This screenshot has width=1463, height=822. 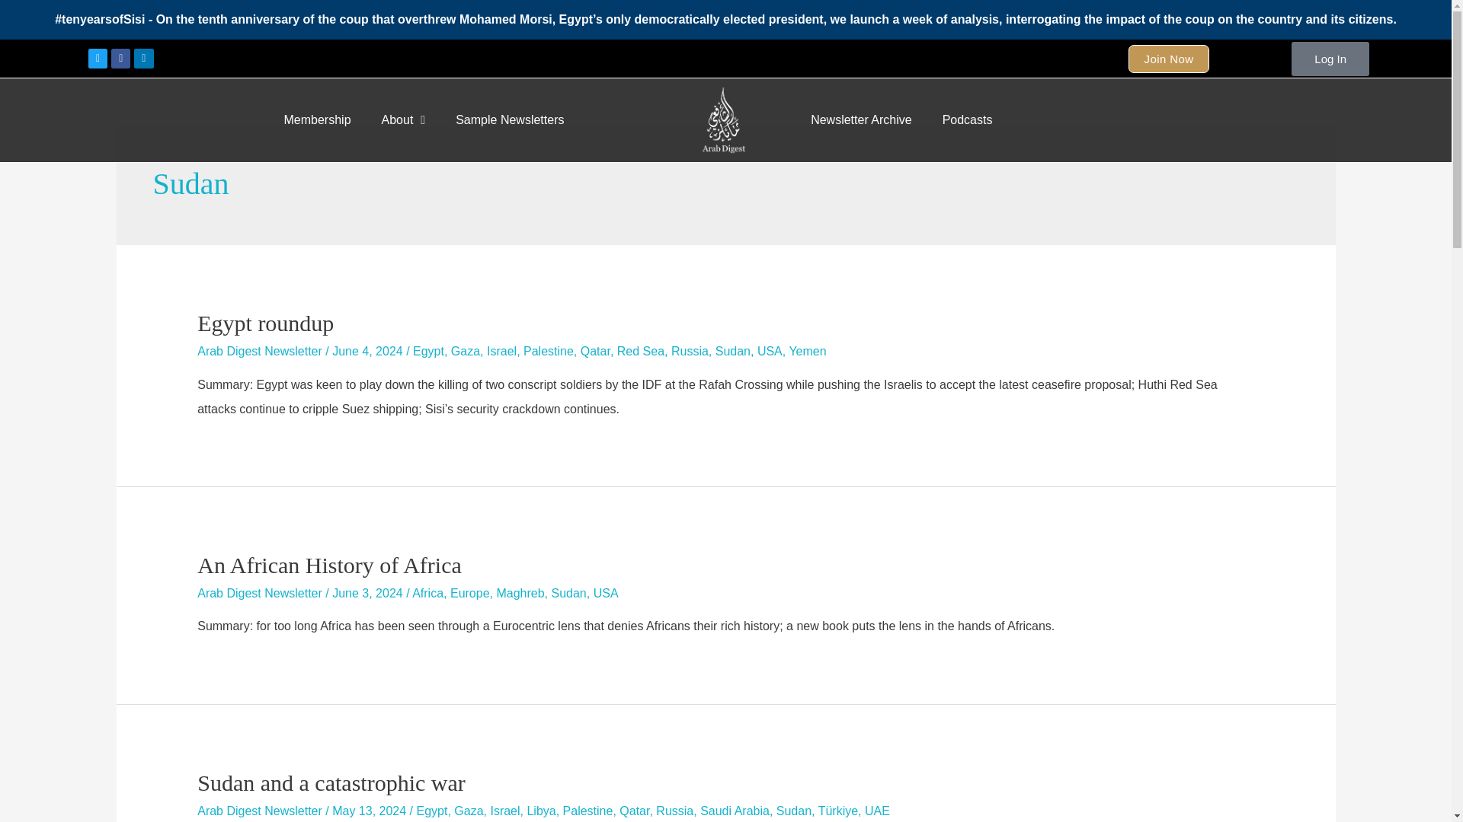 I want to click on Newsletter Archive, so click(x=861, y=120).